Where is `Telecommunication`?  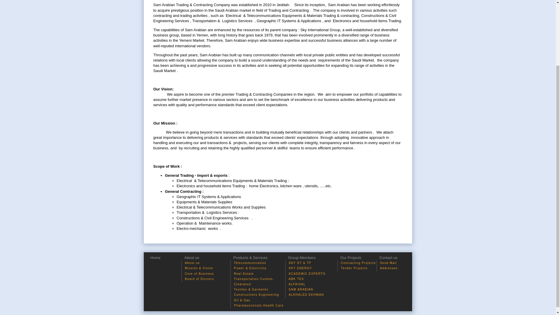 Telecommunication is located at coordinates (250, 263).